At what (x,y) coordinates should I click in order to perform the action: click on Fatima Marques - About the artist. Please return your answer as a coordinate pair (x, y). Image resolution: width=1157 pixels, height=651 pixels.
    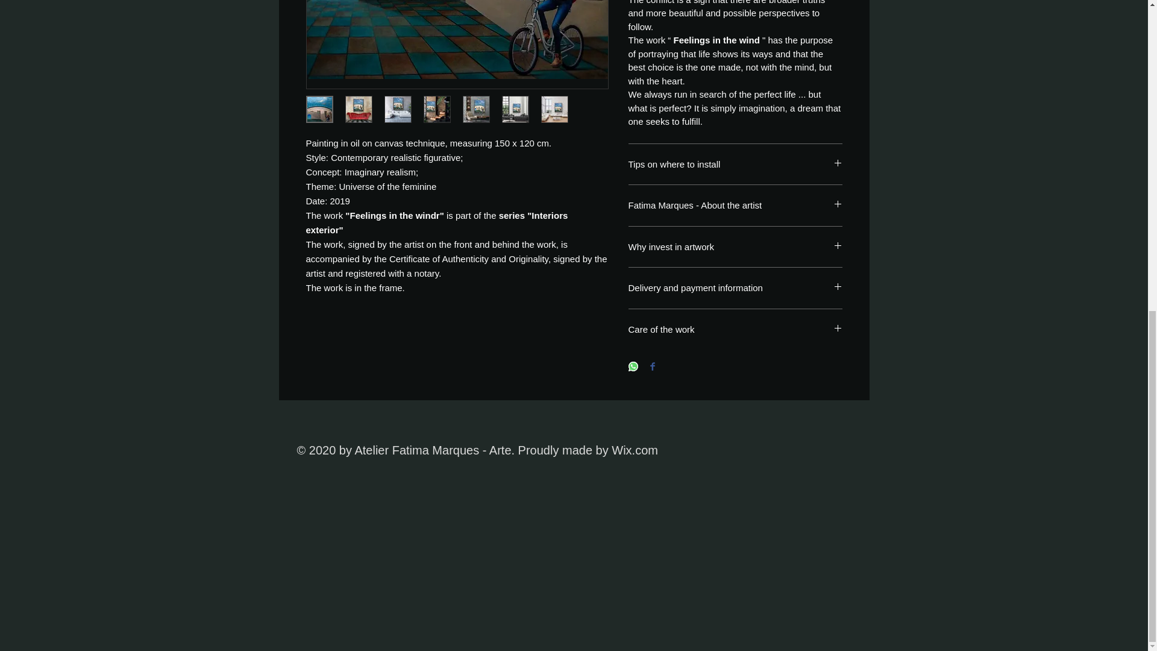
    Looking at the image, I should click on (735, 205).